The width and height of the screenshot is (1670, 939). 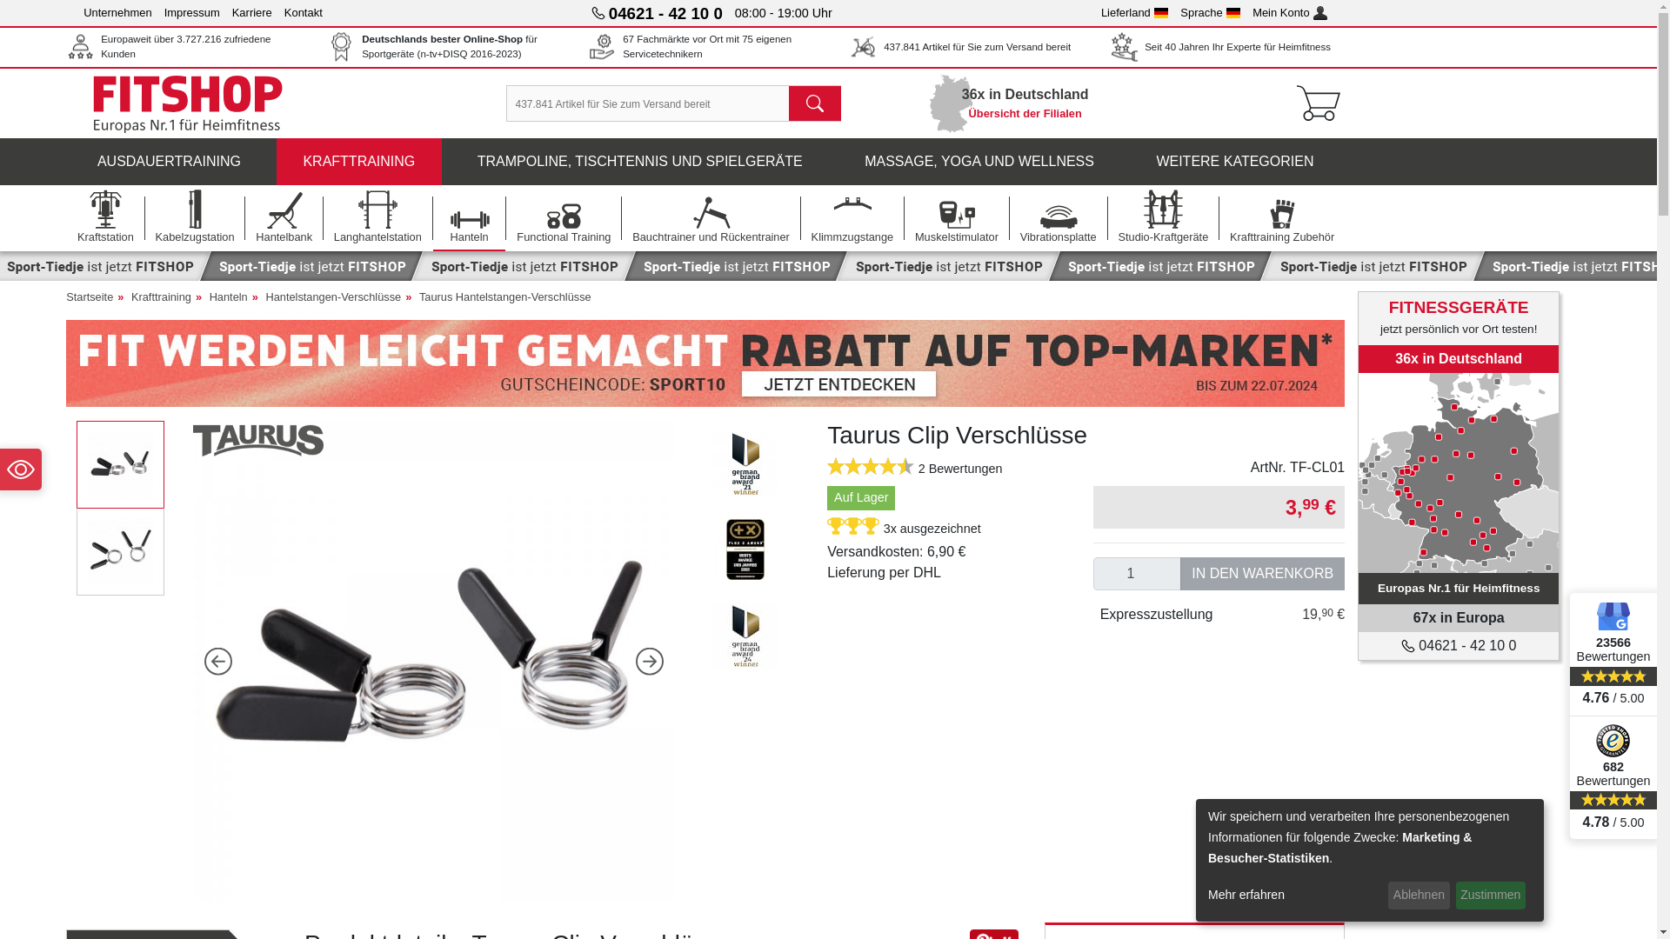 I want to click on Warenkorb, so click(x=1319, y=103).